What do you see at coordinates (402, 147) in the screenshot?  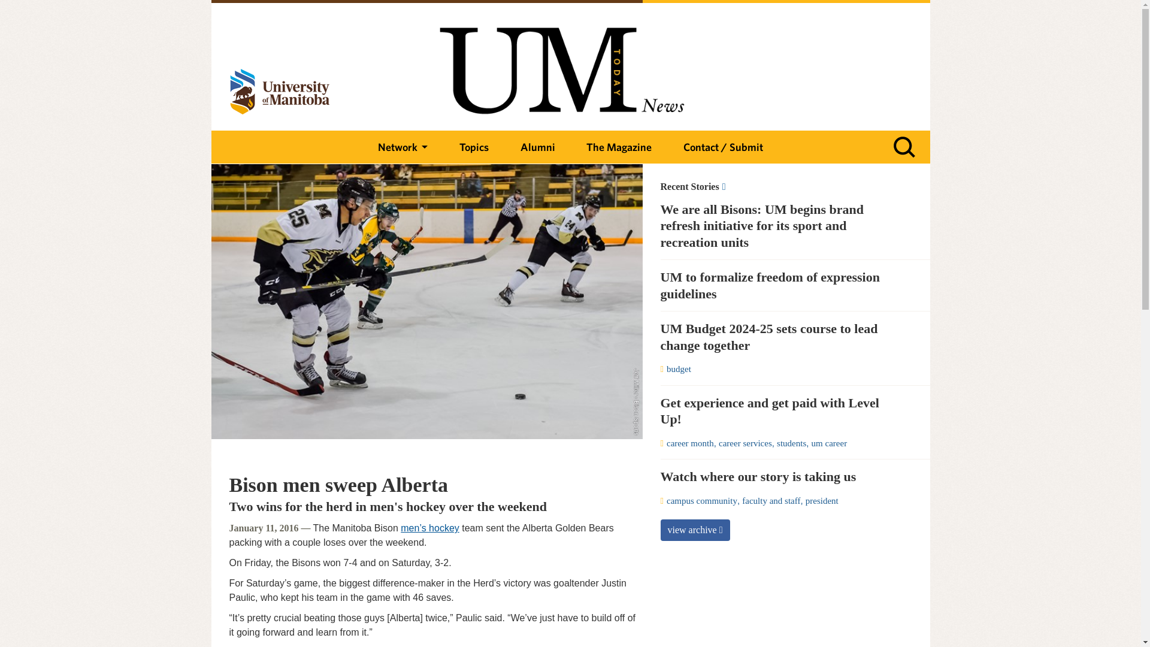 I see `Network` at bounding box center [402, 147].